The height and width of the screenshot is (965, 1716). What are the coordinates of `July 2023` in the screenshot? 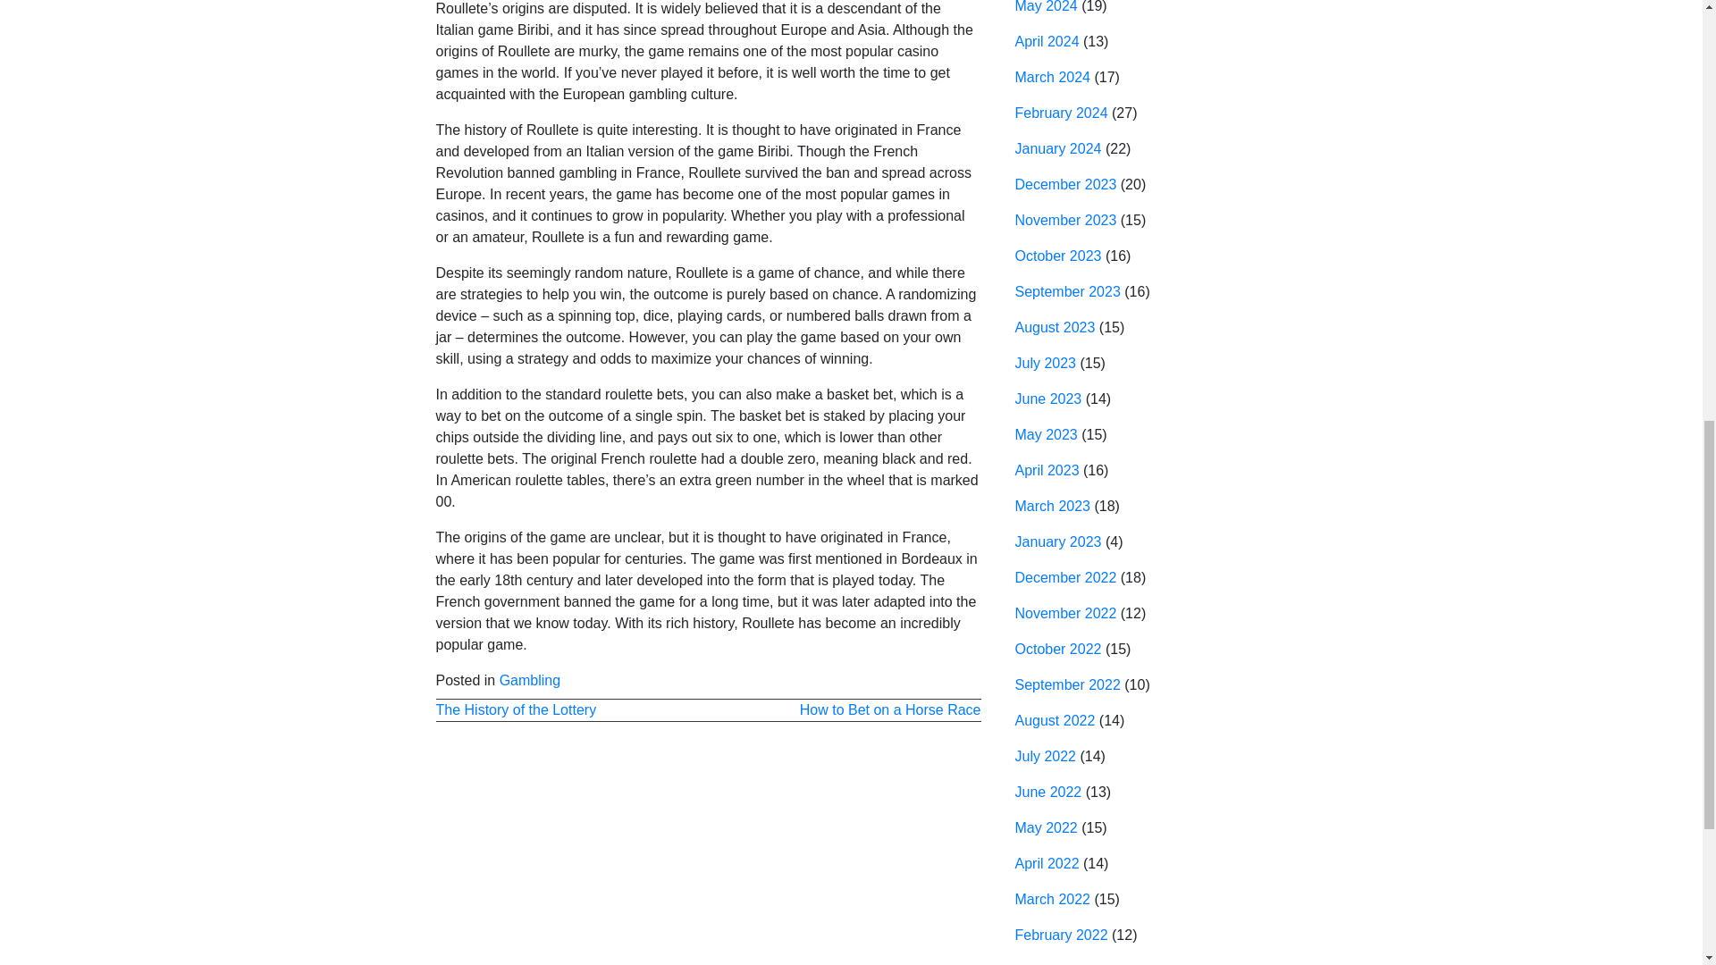 It's located at (1046, 363).